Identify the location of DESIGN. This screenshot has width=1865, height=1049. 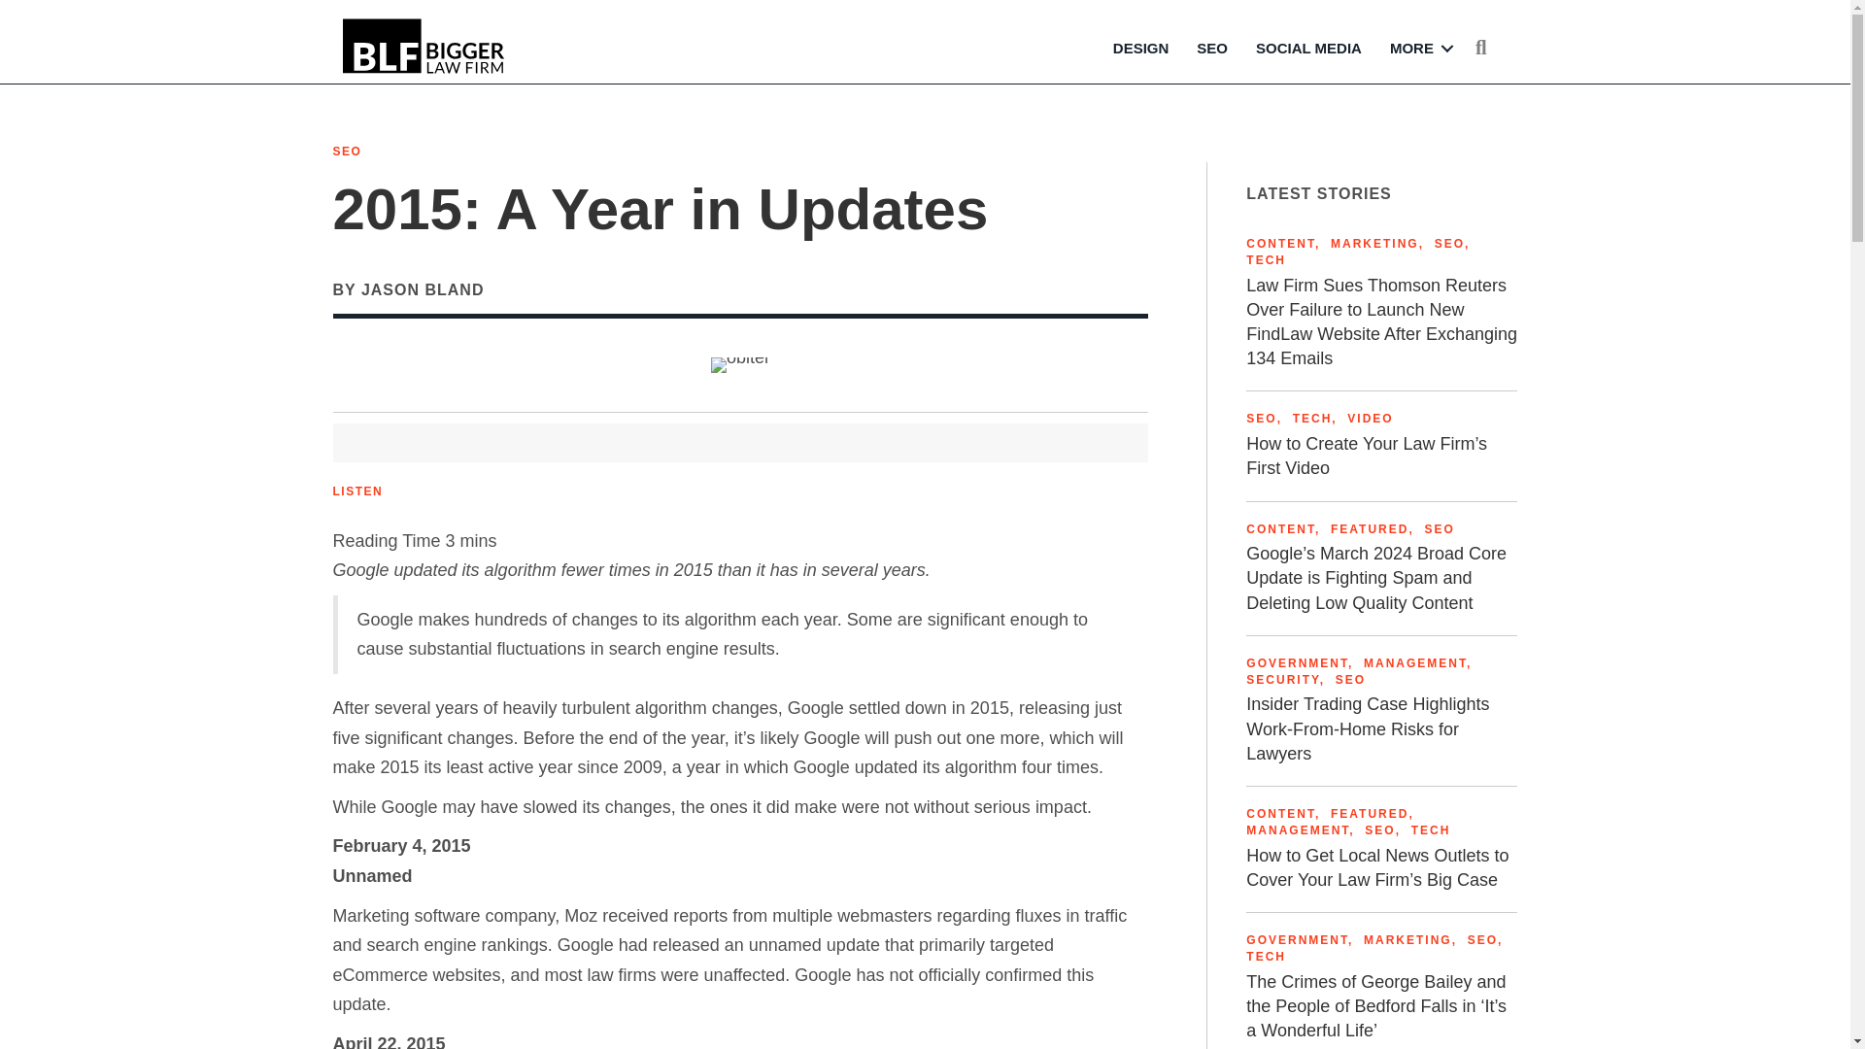
(1140, 49).